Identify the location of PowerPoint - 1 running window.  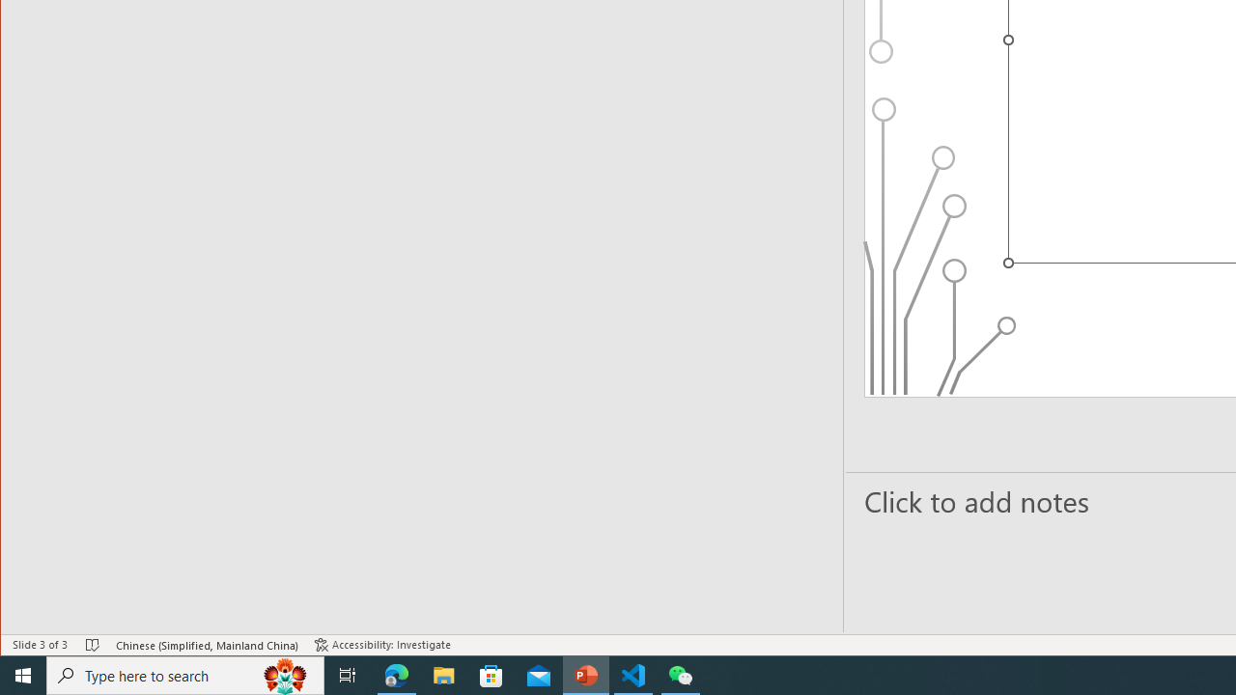
(586, 676).